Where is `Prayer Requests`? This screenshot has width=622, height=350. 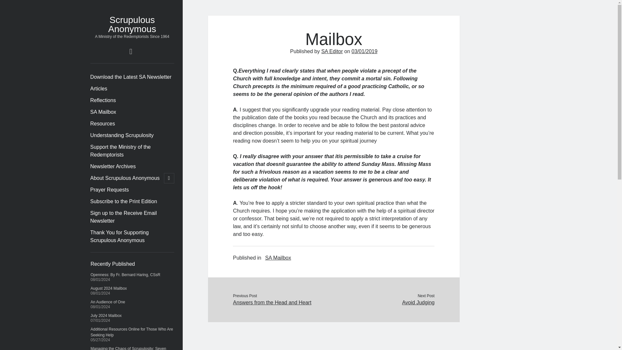 Prayer Requests is located at coordinates (109, 190).